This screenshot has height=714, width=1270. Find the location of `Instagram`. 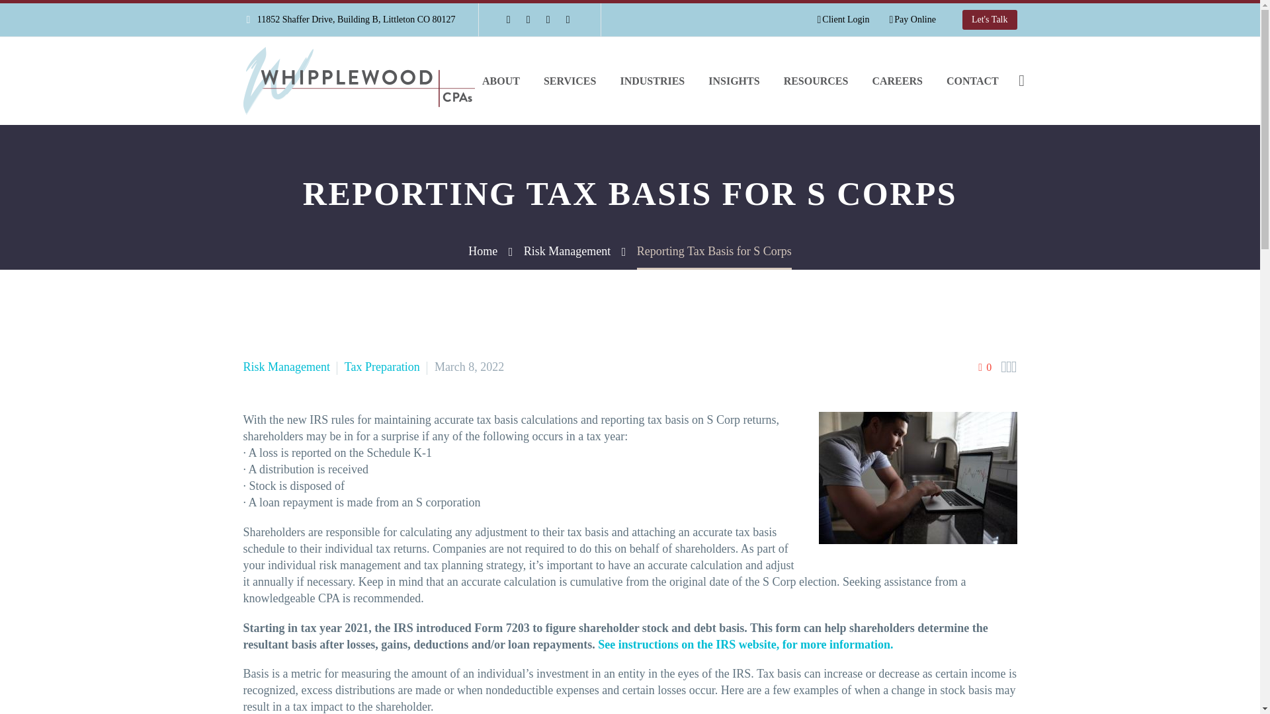

Instagram is located at coordinates (568, 19).